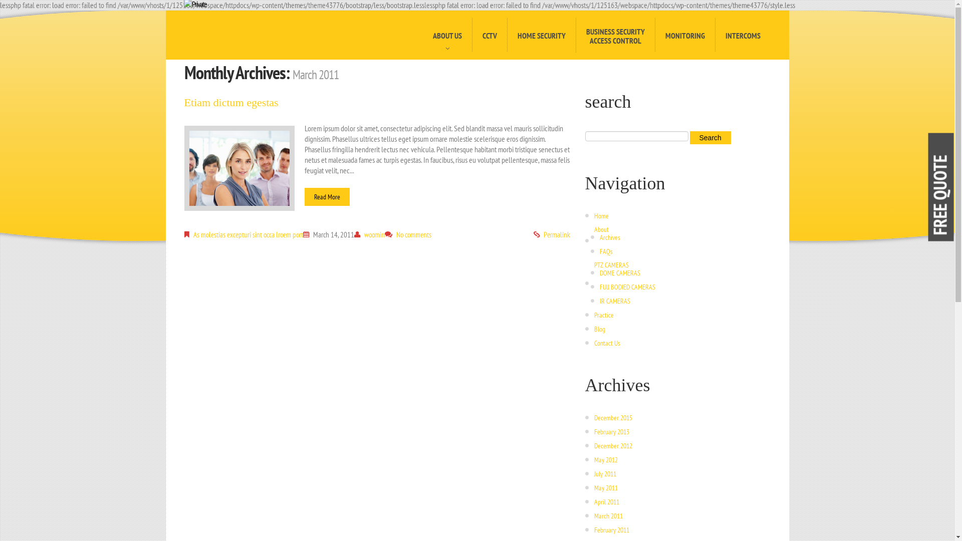 The width and height of the screenshot is (962, 541). I want to click on December 2012, so click(613, 446).